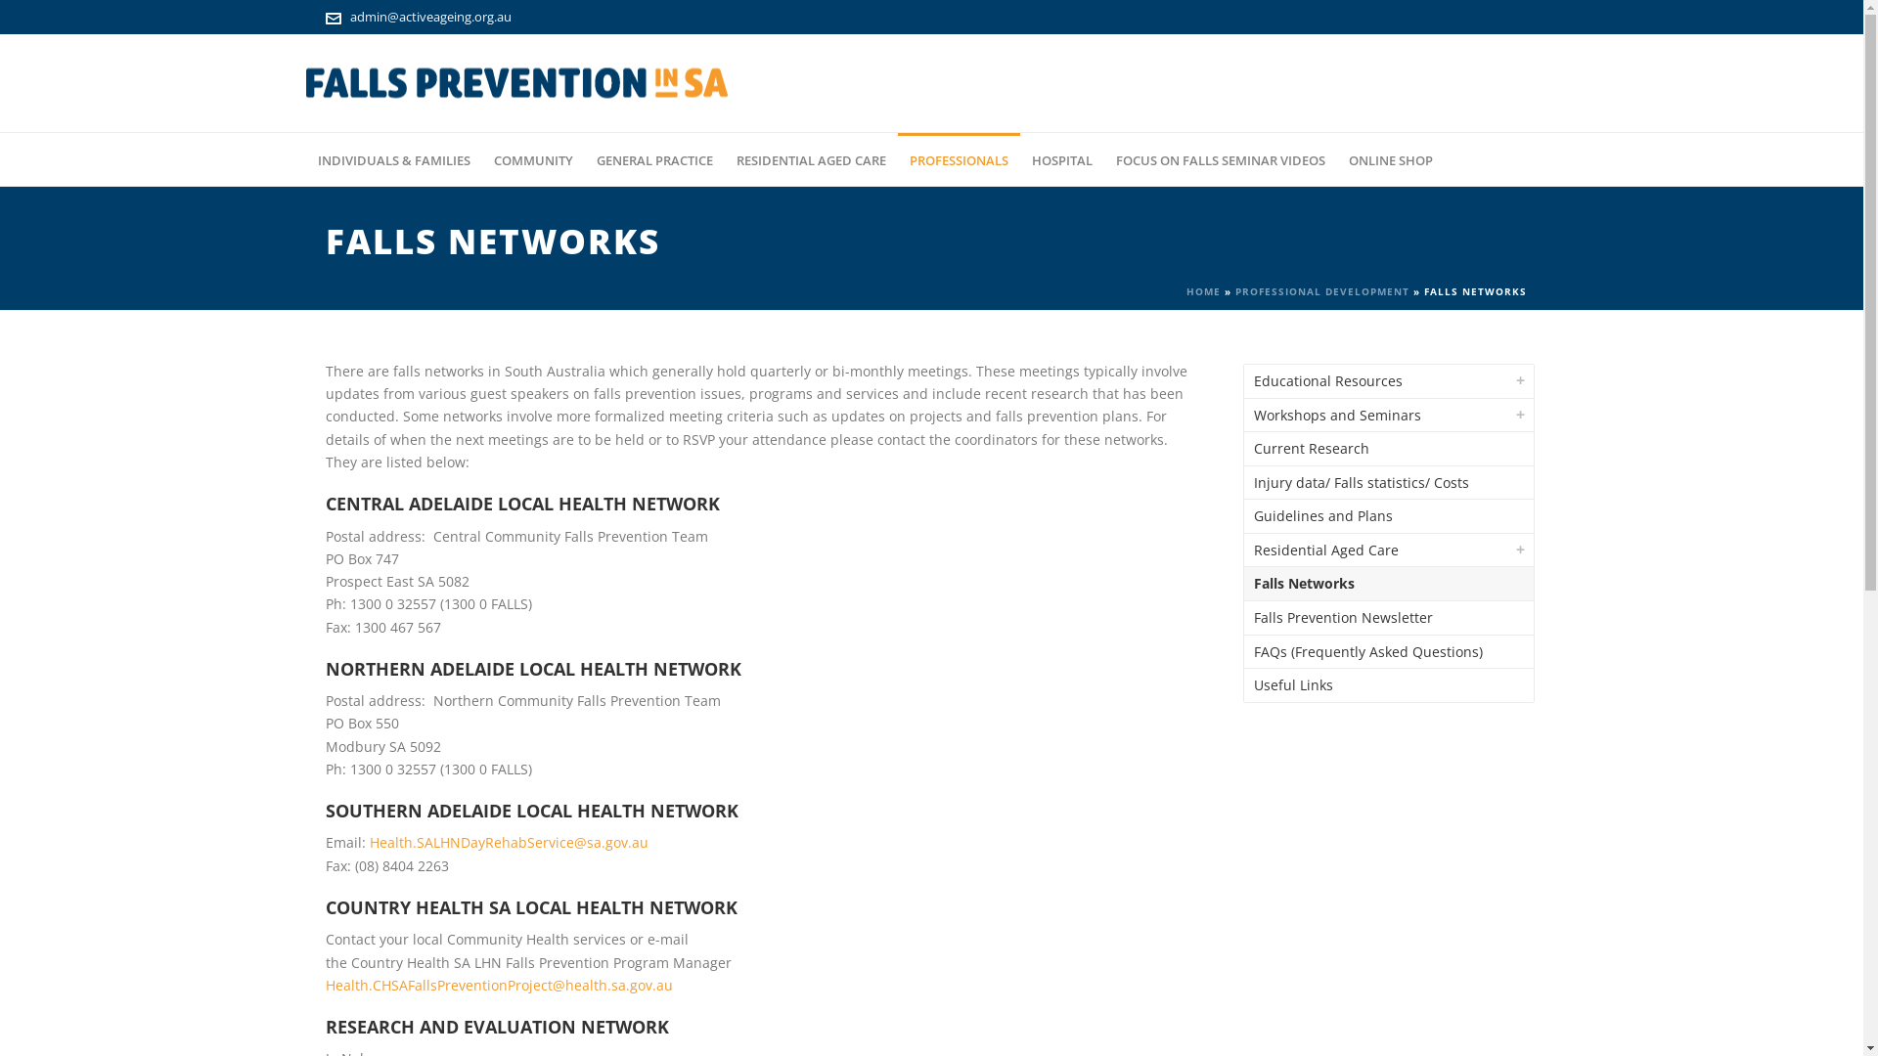 The width and height of the screenshot is (1878, 1056). What do you see at coordinates (1061, 159) in the screenshot?
I see `HOSPITAL` at bounding box center [1061, 159].